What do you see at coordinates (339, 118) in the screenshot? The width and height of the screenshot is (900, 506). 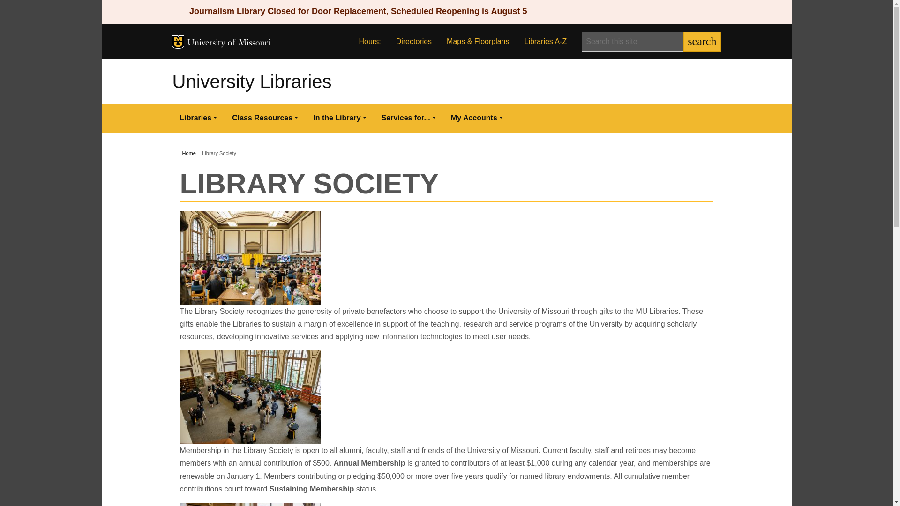 I see `In the Library` at bounding box center [339, 118].